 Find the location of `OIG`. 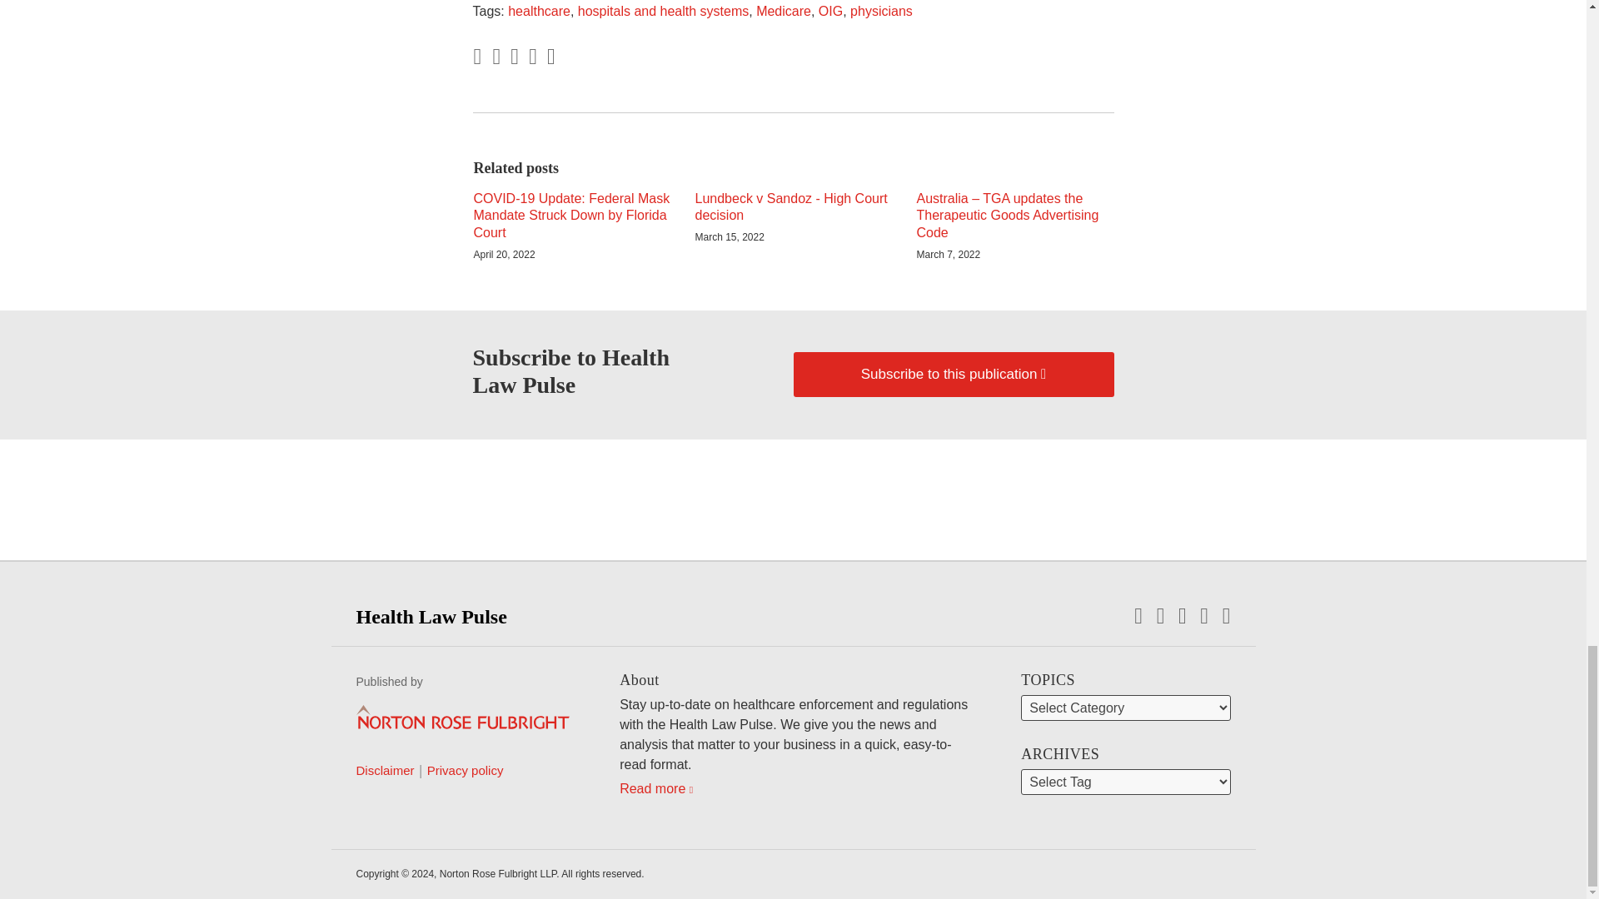

OIG is located at coordinates (830, 11).